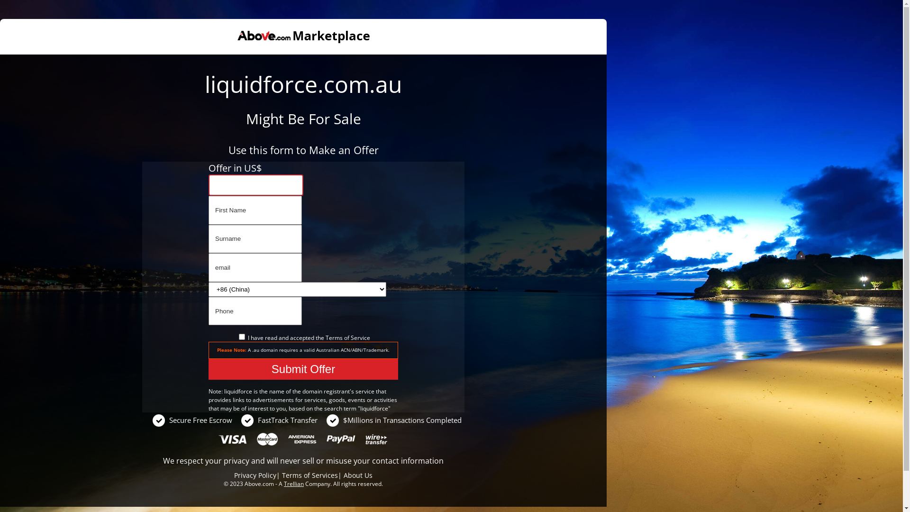  What do you see at coordinates (255, 475) in the screenshot?
I see `Privacy Policy` at bounding box center [255, 475].